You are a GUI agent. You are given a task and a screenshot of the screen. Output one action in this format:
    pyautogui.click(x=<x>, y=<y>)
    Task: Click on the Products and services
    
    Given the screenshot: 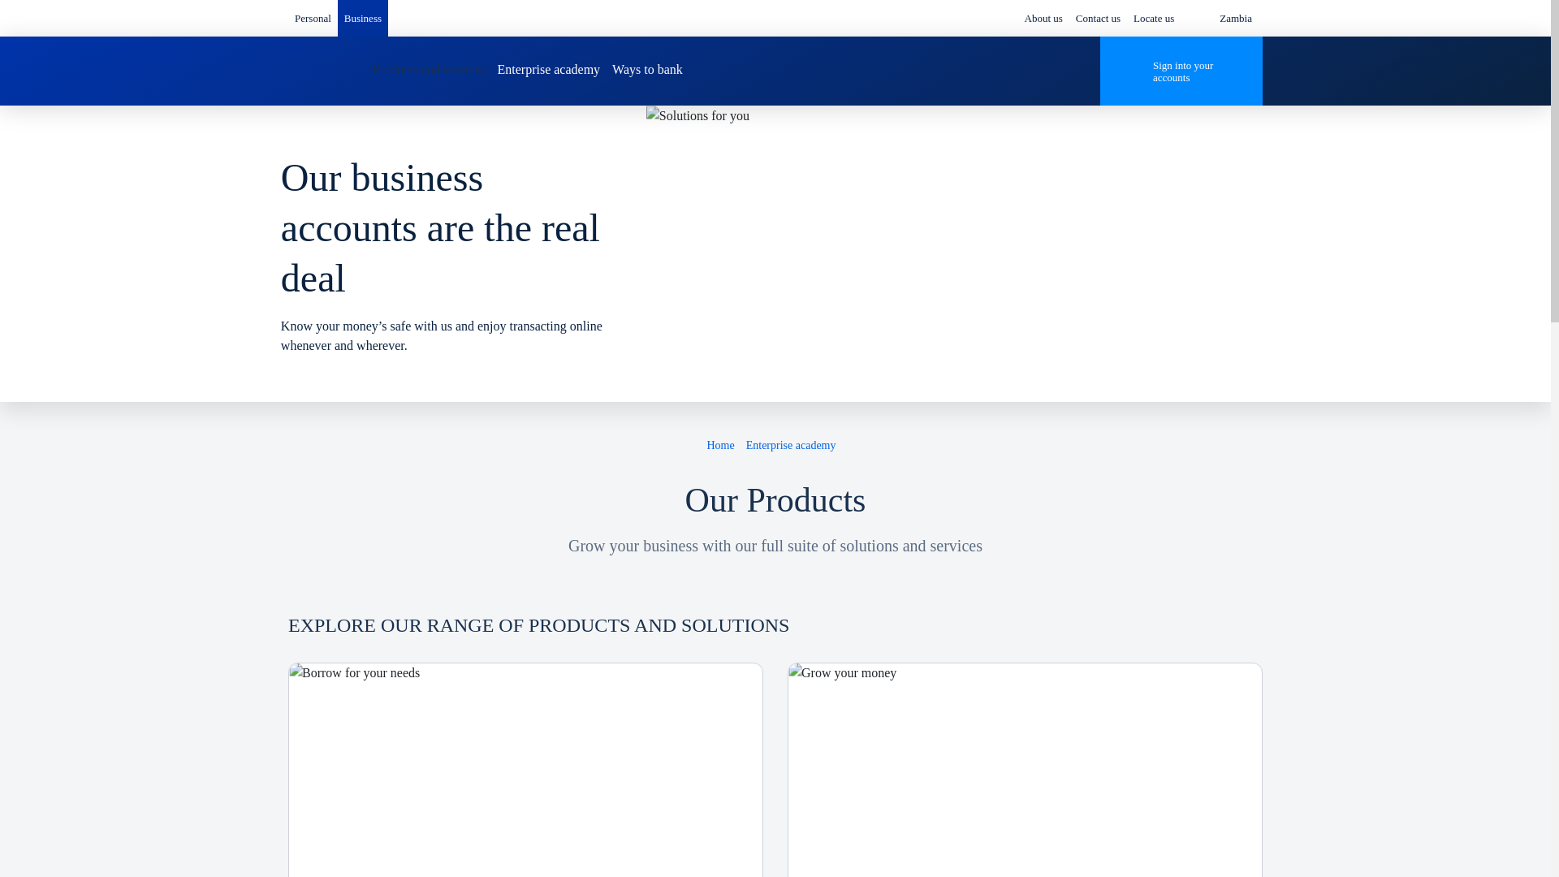 What is the action you would take?
    pyautogui.click(x=429, y=70)
    